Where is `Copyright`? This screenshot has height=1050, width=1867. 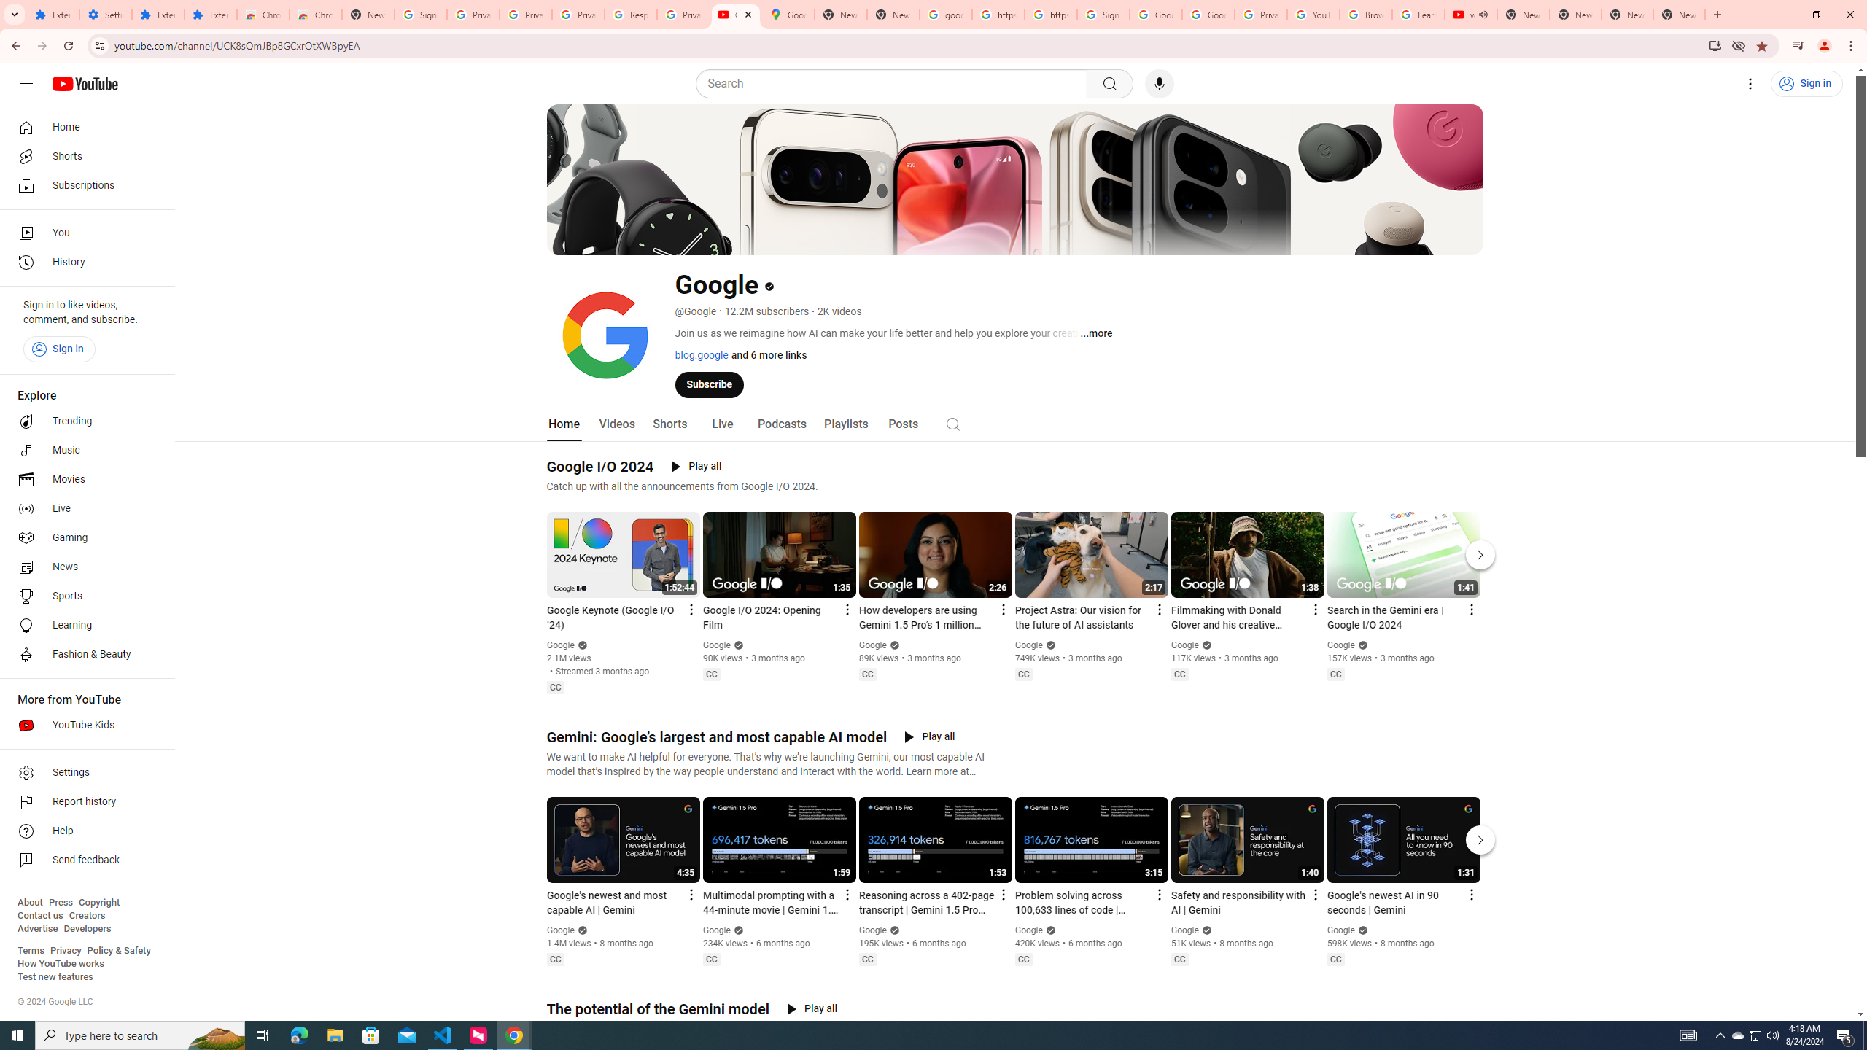
Copyright is located at coordinates (98, 903).